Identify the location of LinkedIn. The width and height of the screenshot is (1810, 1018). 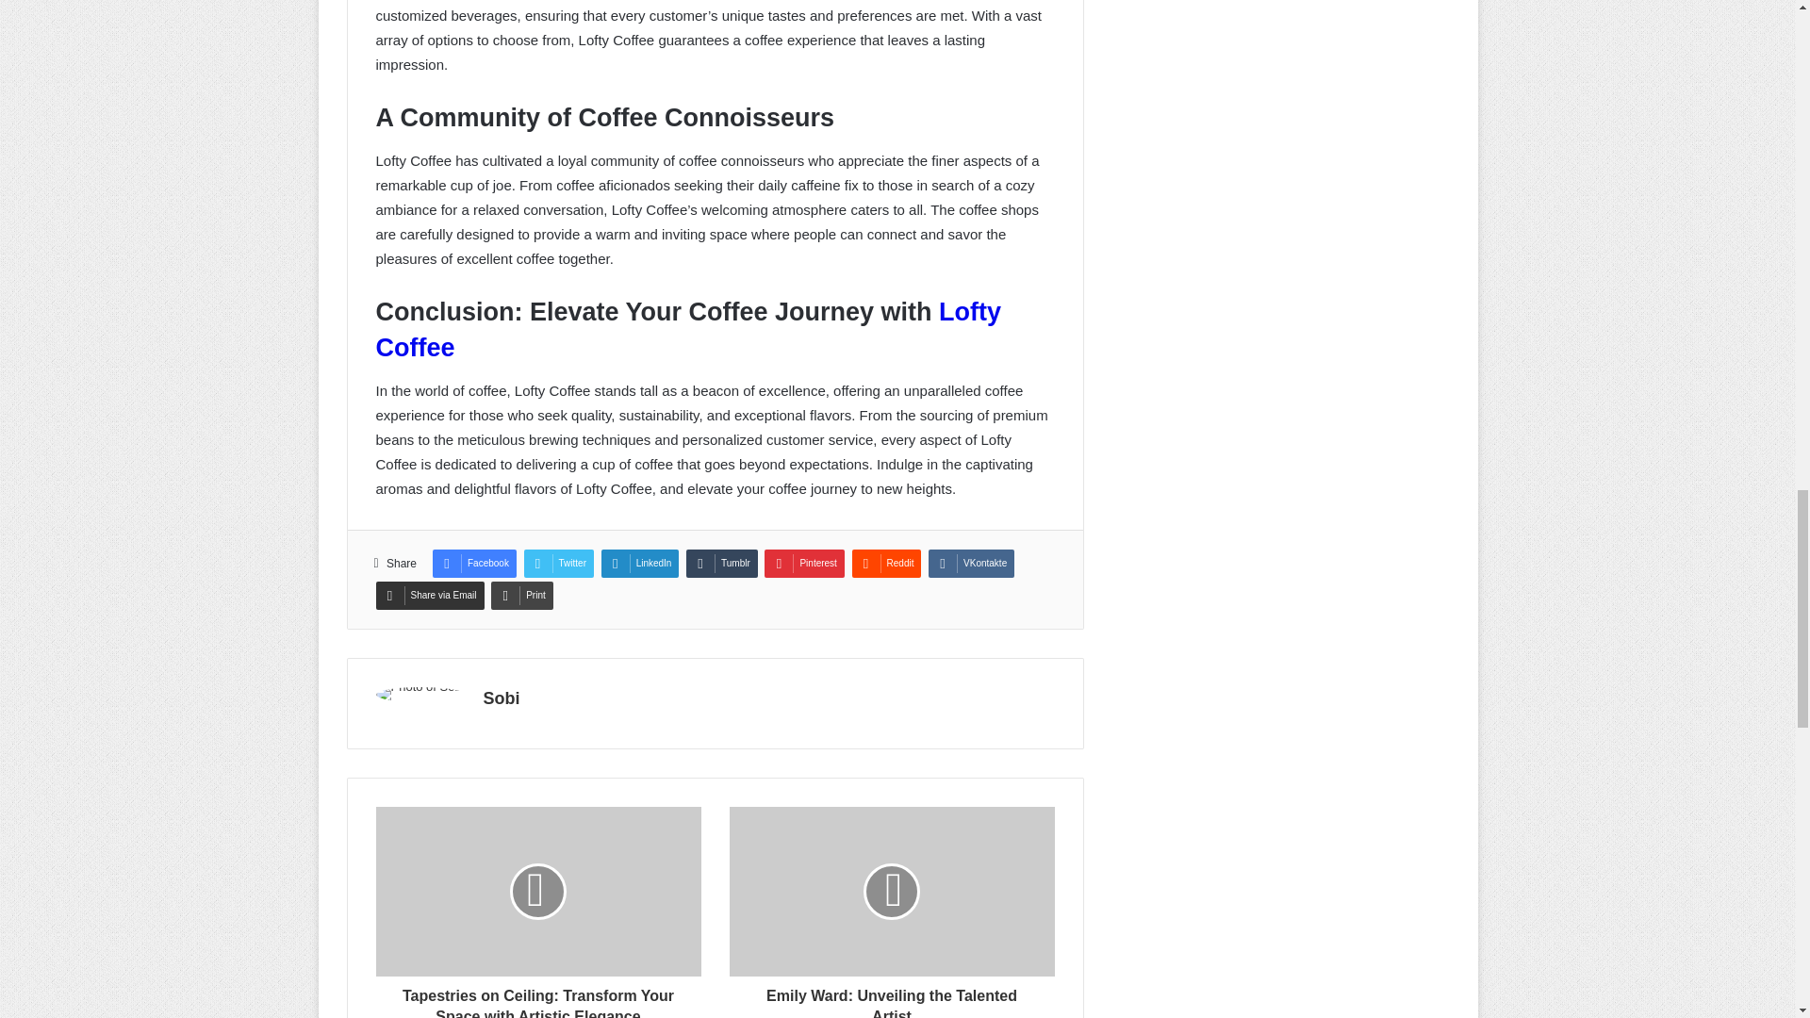
(640, 564).